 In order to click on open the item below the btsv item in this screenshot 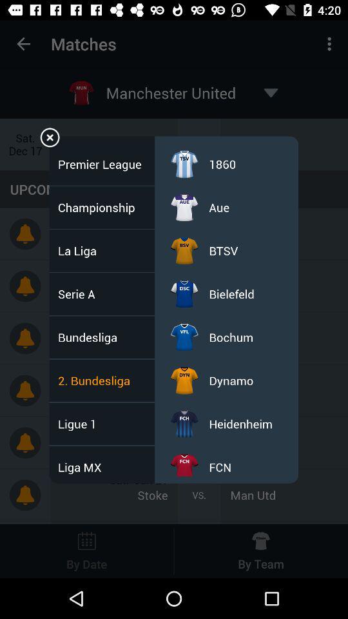, I will do `click(231, 294)`.